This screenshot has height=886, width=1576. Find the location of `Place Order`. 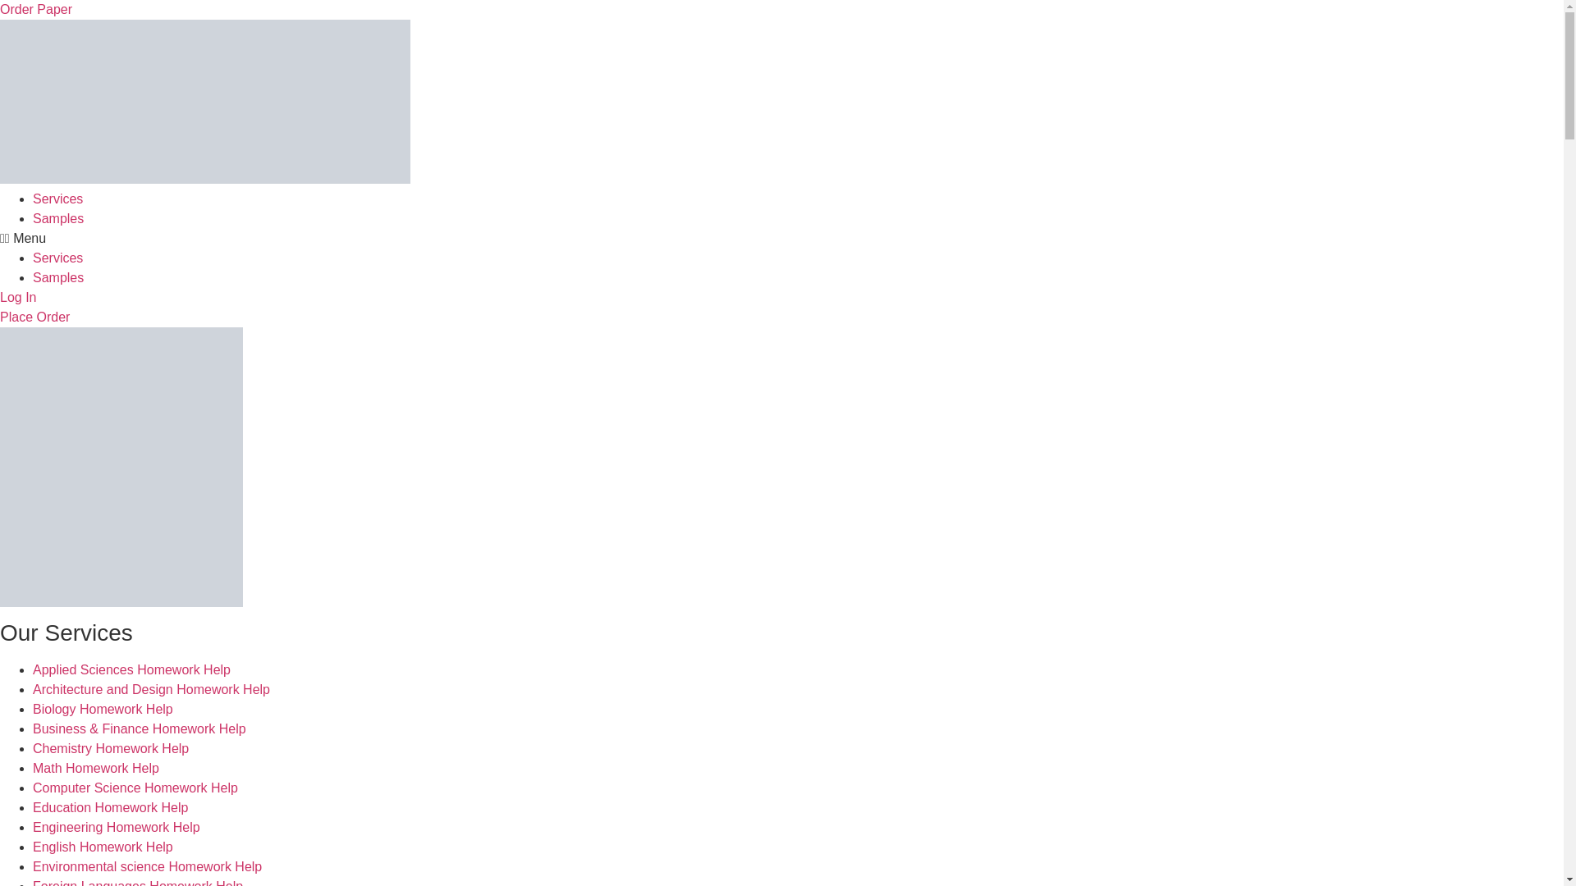

Place Order is located at coordinates (34, 317).